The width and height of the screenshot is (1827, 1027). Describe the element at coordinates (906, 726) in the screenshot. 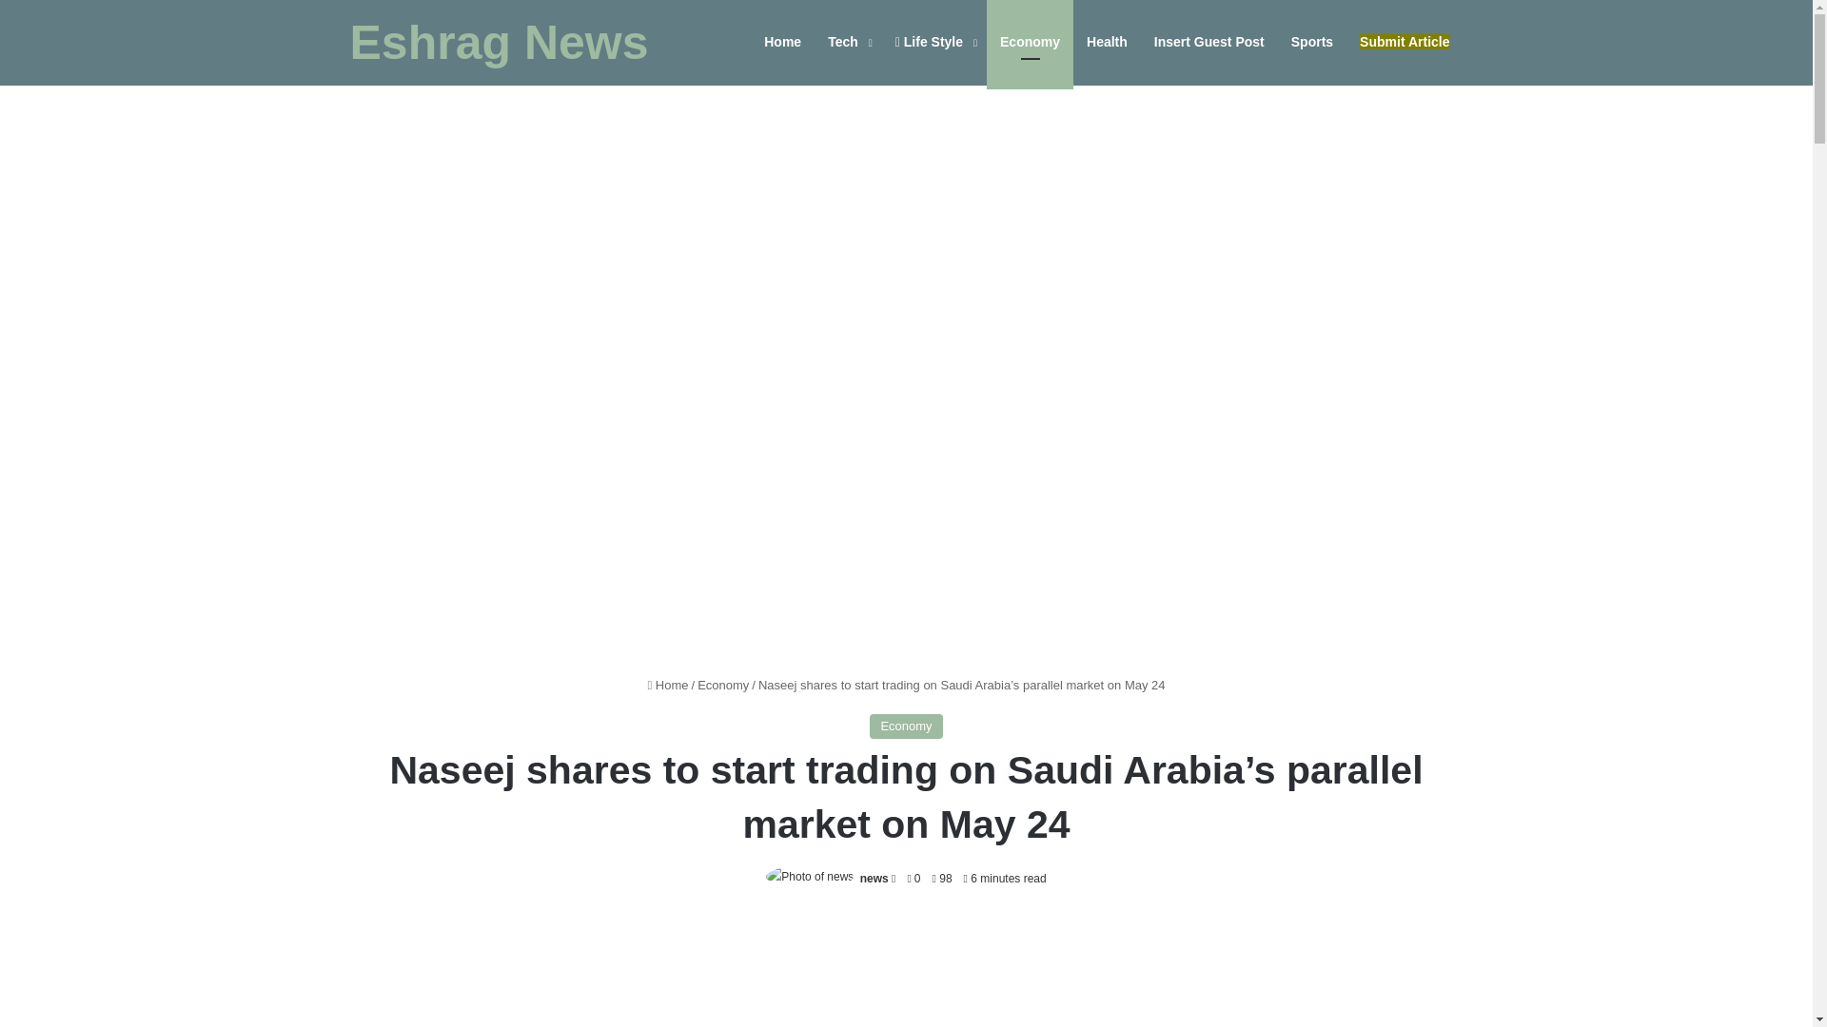

I see `Economy` at that location.